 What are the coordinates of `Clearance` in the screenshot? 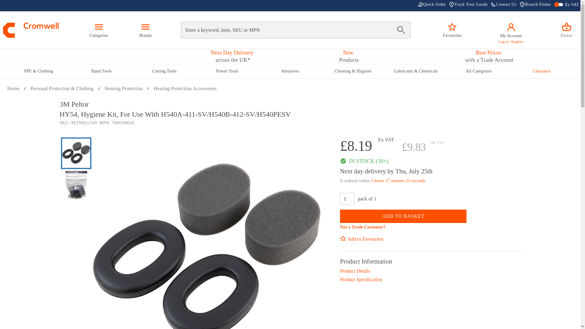 It's located at (541, 71).